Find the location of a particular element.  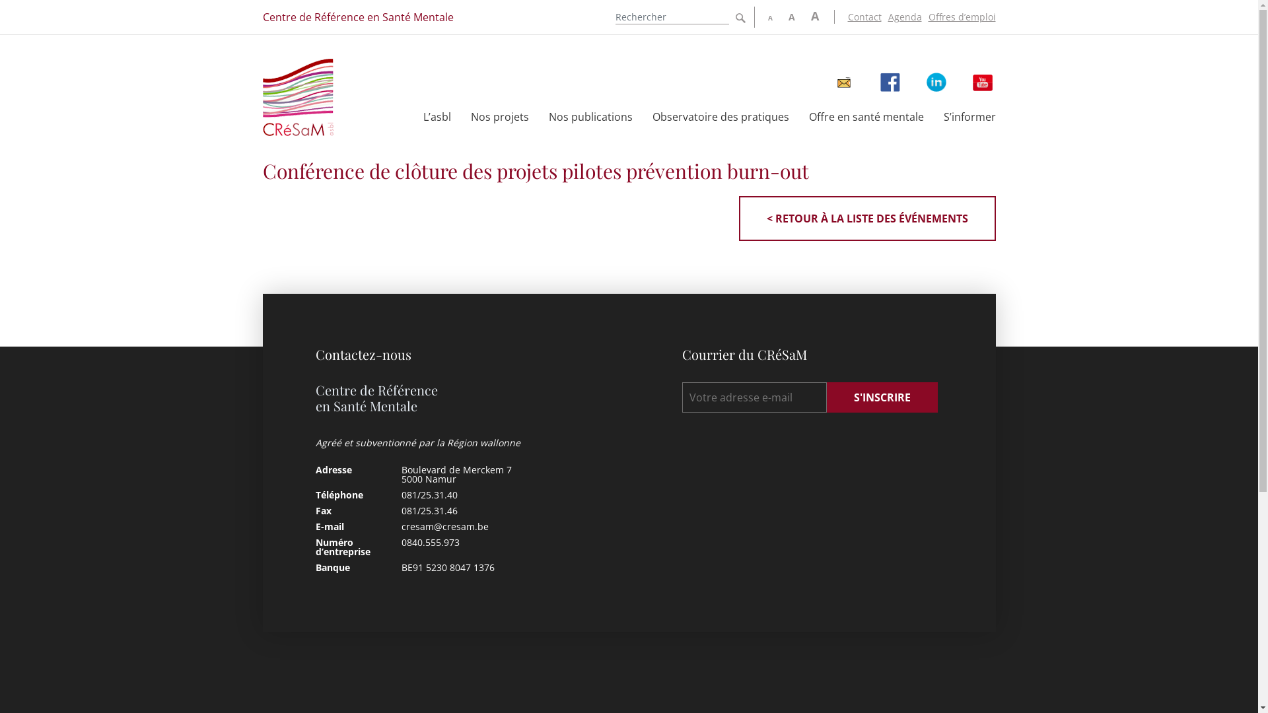

cresam@cresam.be is located at coordinates (445, 527).